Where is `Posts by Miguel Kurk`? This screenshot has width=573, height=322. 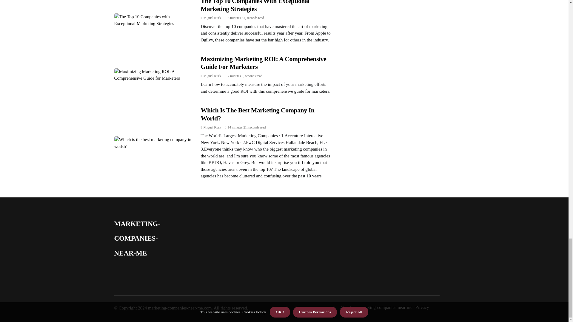
Posts by Miguel Kurk is located at coordinates (212, 76).